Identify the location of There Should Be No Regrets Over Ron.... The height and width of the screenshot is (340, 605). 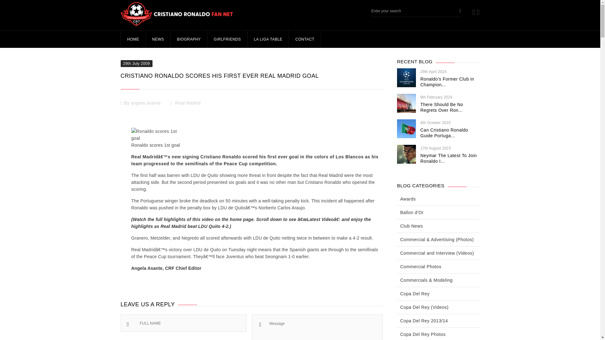
(442, 107).